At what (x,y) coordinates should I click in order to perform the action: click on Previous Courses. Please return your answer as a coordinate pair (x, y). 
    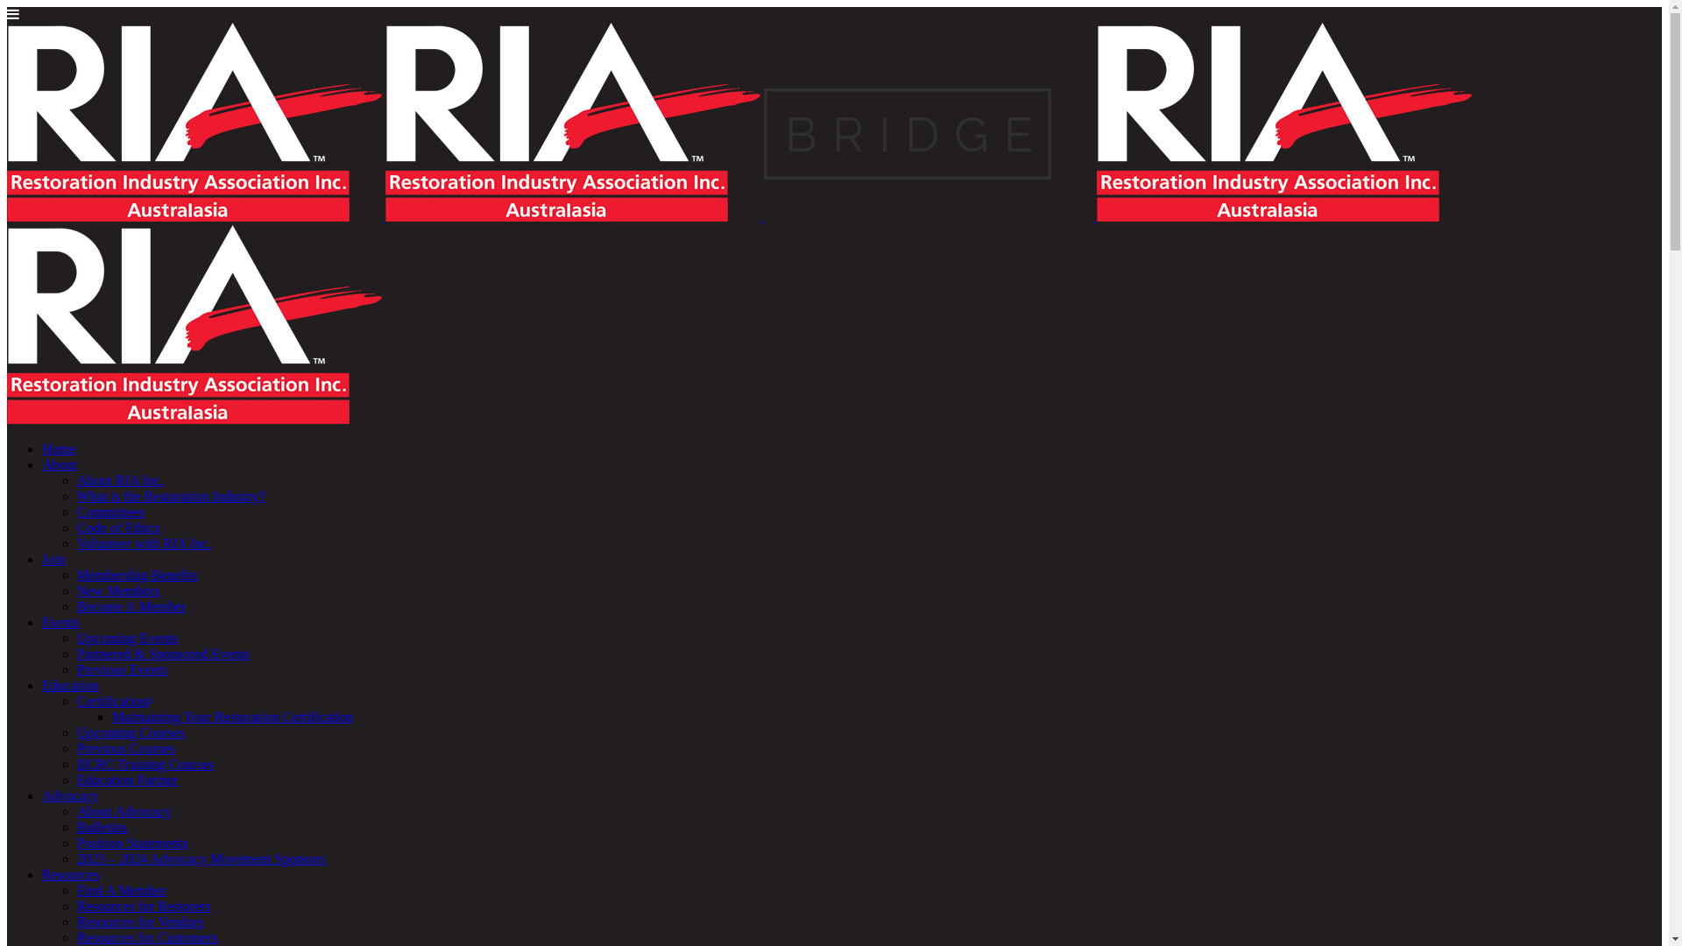
    Looking at the image, I should click on (126, 748).